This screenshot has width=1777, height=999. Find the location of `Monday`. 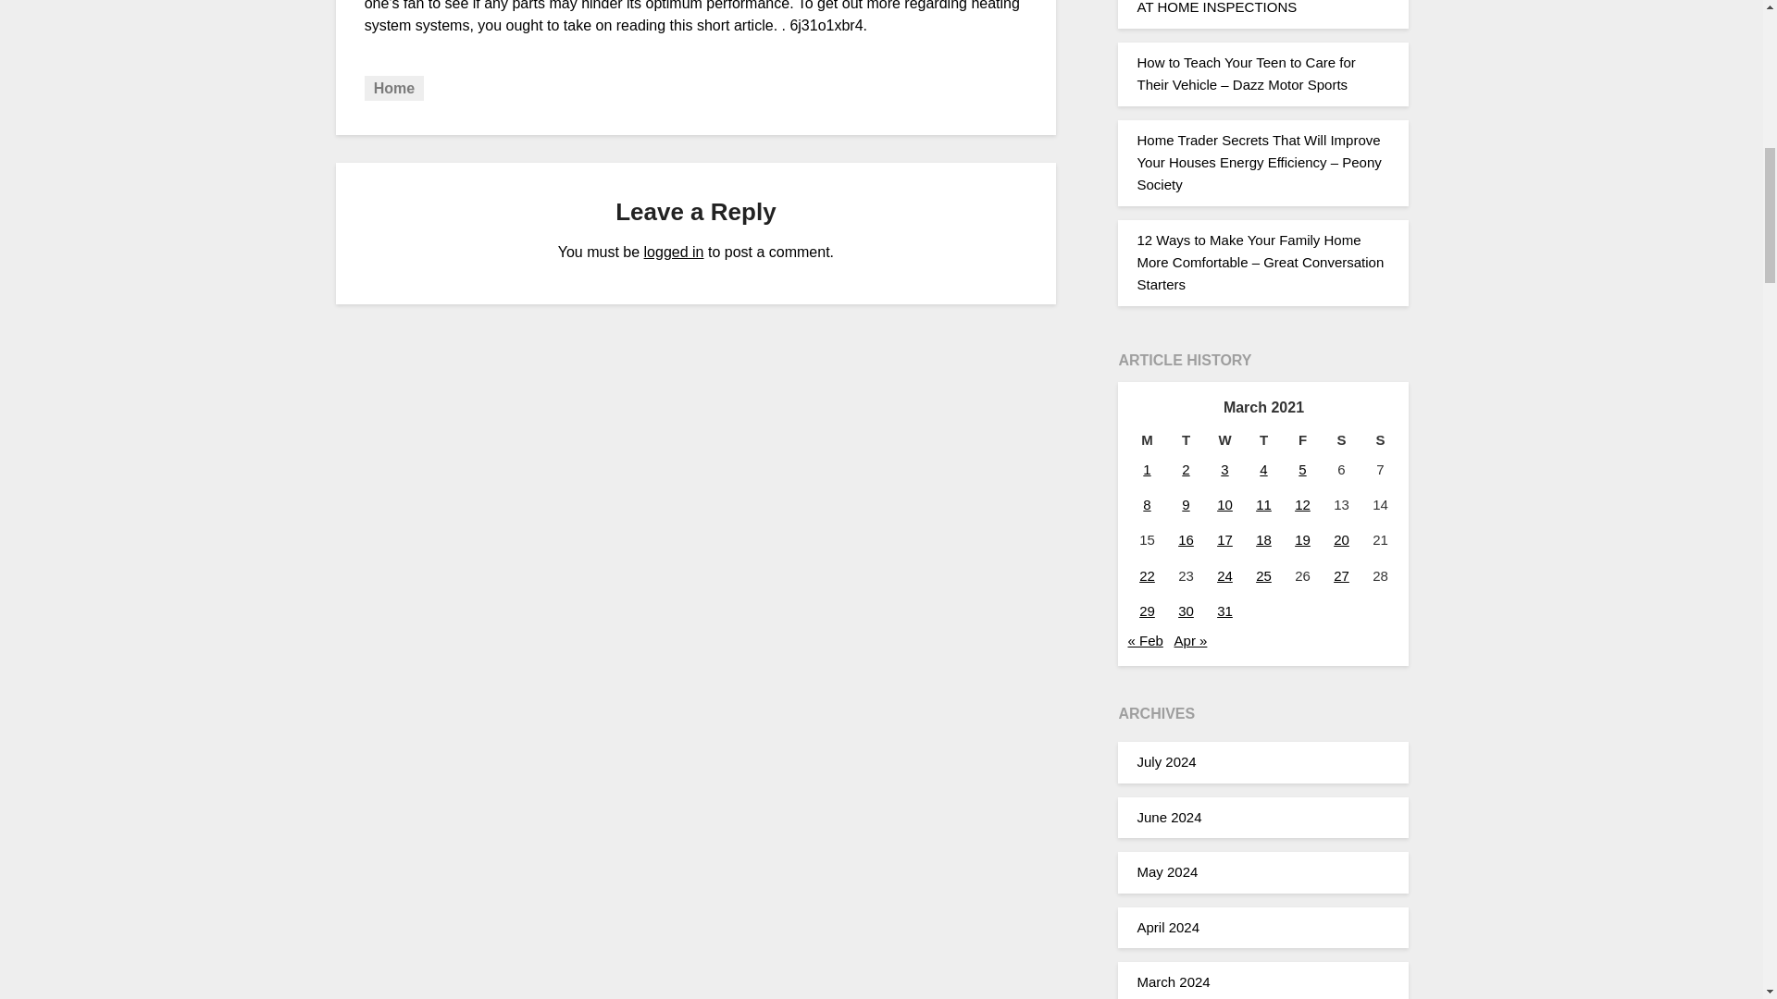

Monday is located at coordinates (1146, 440).